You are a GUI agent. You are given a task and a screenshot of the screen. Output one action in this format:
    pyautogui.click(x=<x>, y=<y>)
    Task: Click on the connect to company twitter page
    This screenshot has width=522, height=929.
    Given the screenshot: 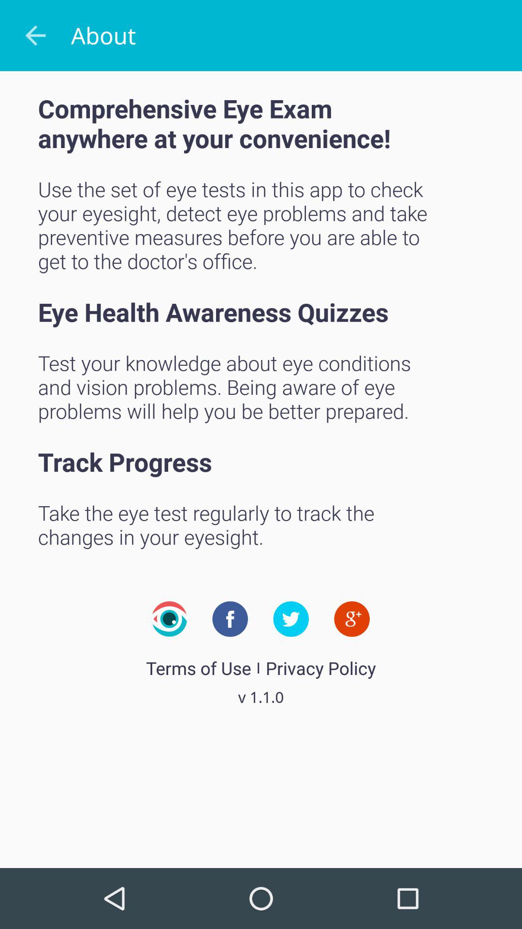 What is the action you would take?
    pyautogui.click(x=291, y=619)
    